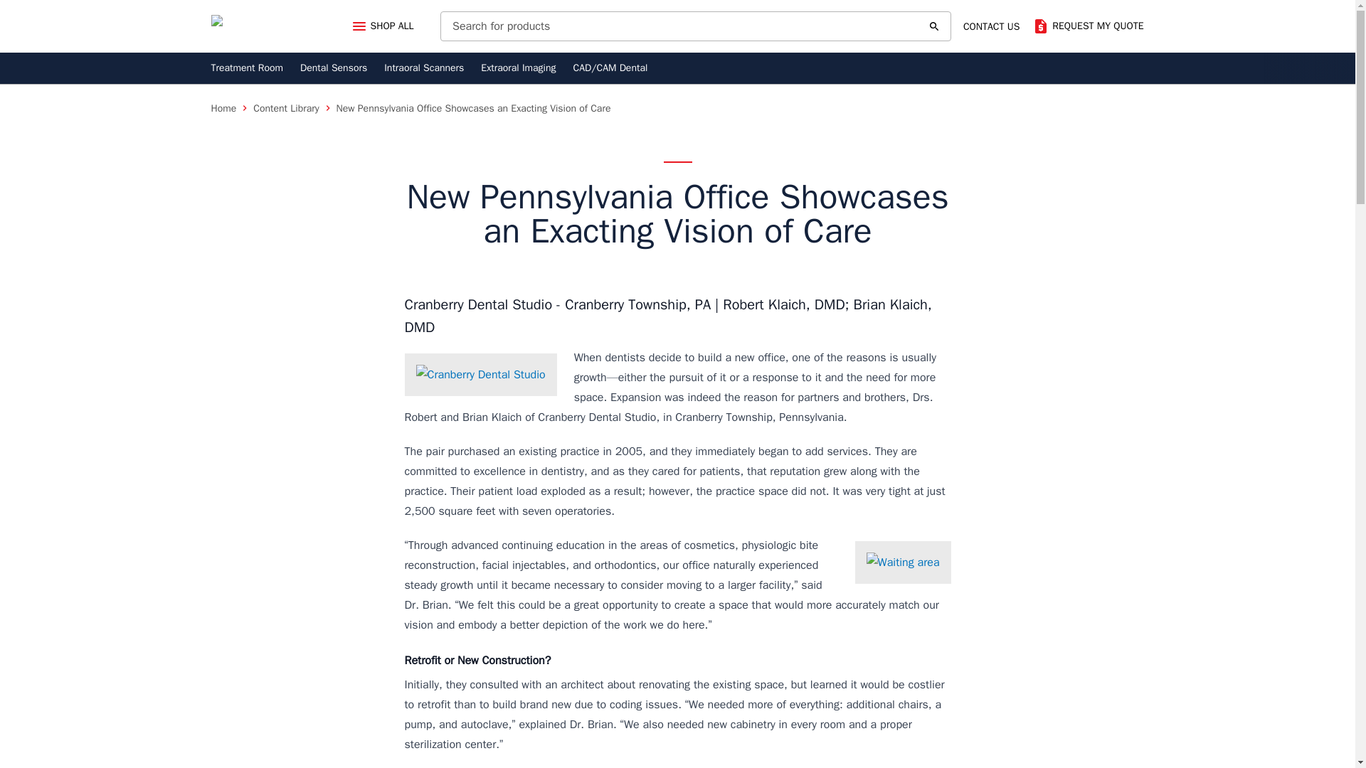 The width and height of the screenshot is (1366, 768). I want to click on Intraoral Scanners, so click(424, 68).